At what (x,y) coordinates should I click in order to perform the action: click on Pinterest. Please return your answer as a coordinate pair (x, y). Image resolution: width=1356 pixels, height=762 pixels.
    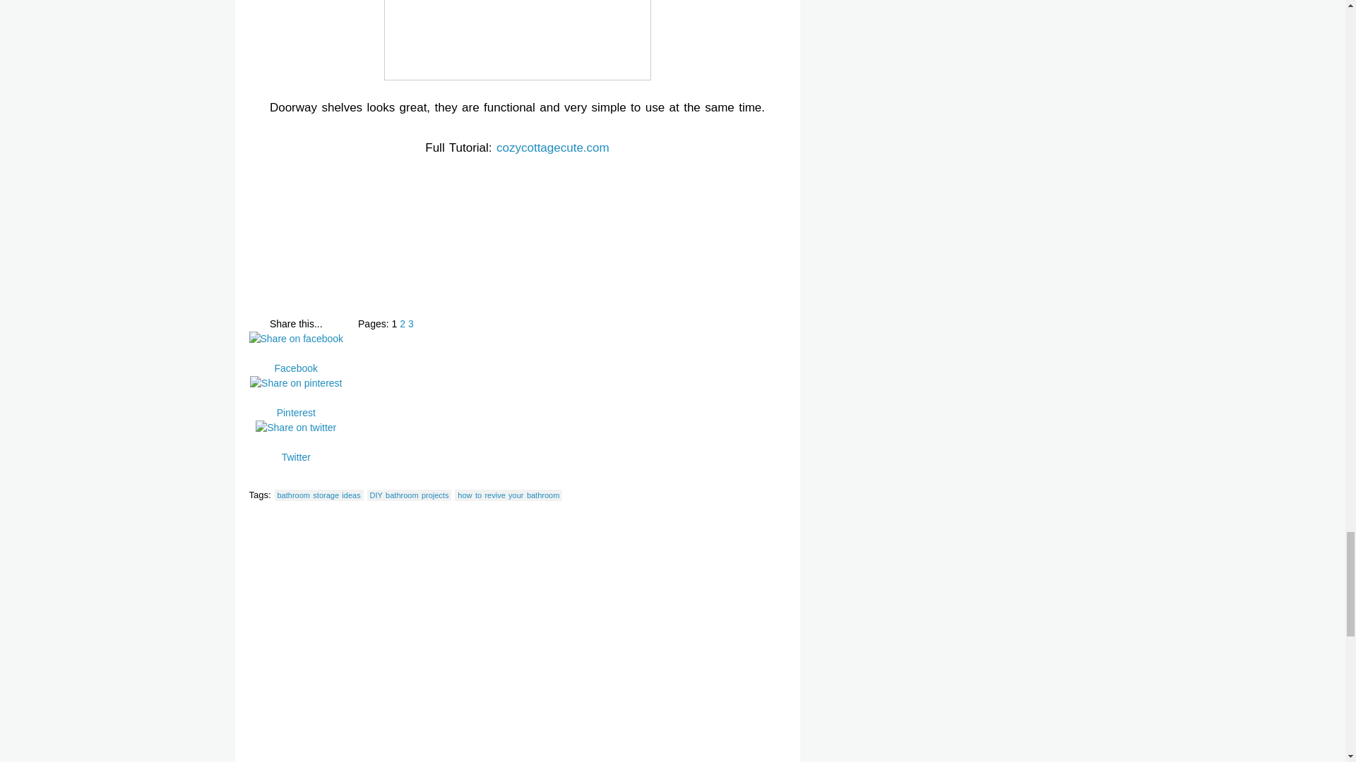
    Looking at the image, I should click on (295, 405).